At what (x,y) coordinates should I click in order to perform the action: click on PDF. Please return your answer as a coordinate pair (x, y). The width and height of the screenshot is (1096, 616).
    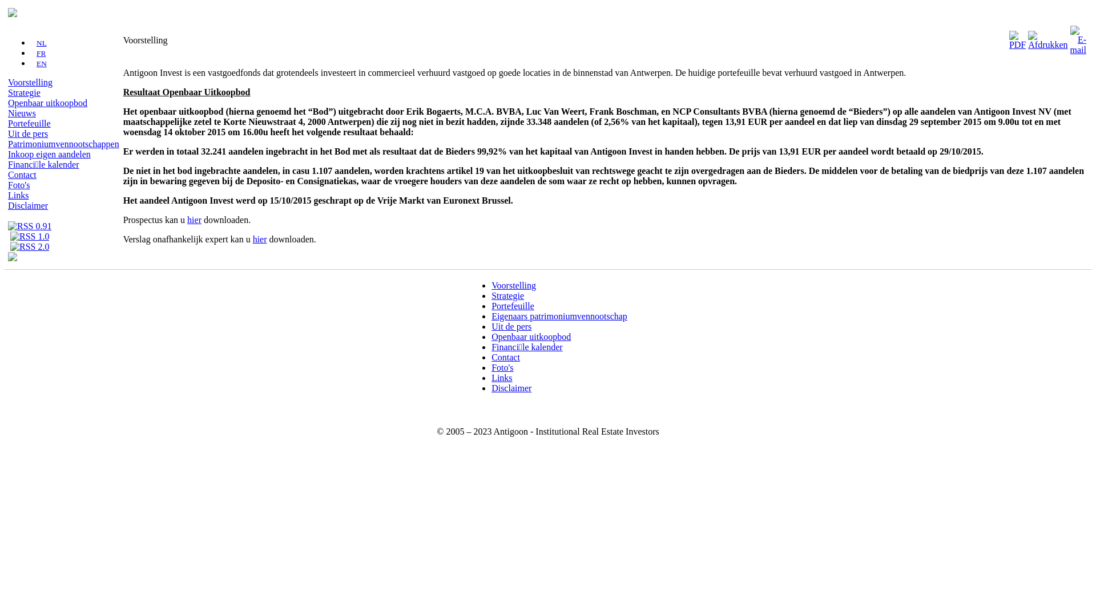
    Looking at the image, I should click on (1017, 38).